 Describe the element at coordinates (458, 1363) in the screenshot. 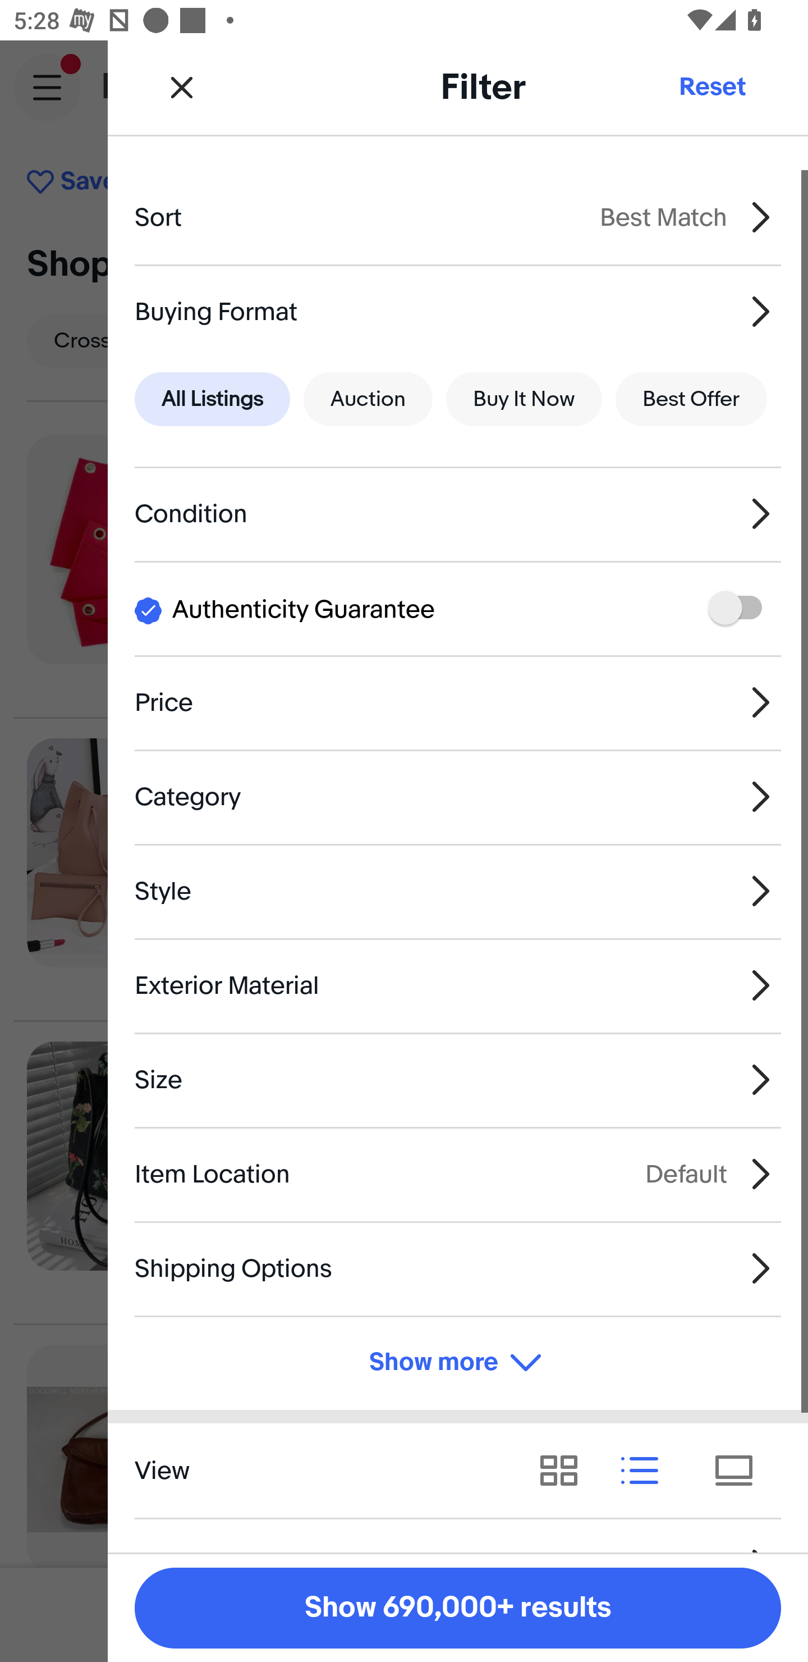

I see `Show more` at that location.